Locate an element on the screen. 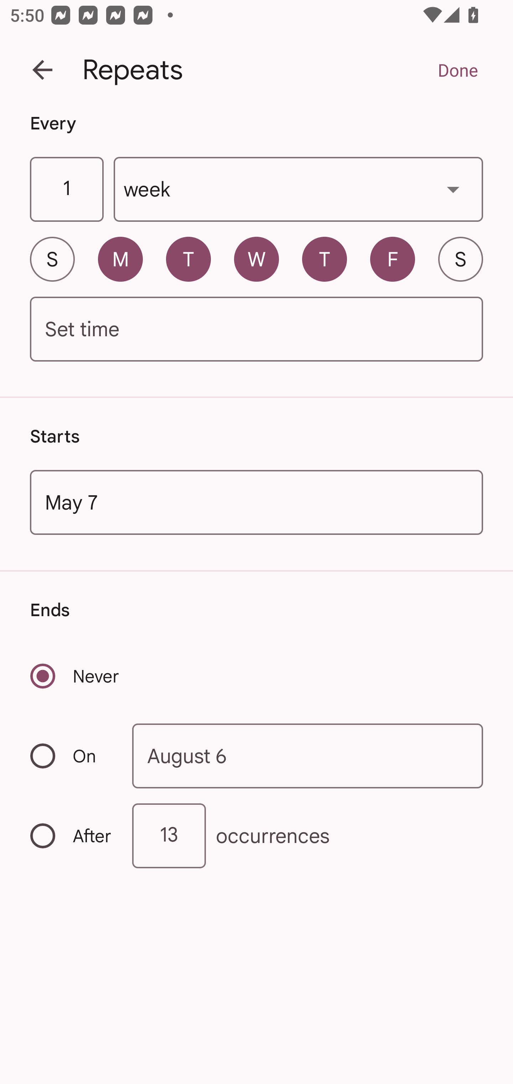 The image size is (513, 1084). W Wednesday, selected is located at coordinates (256, 259).